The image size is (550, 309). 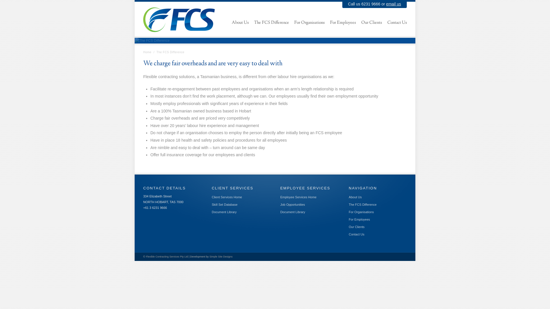 I want to click on The FCS Difference, so click(x=272, y=23).